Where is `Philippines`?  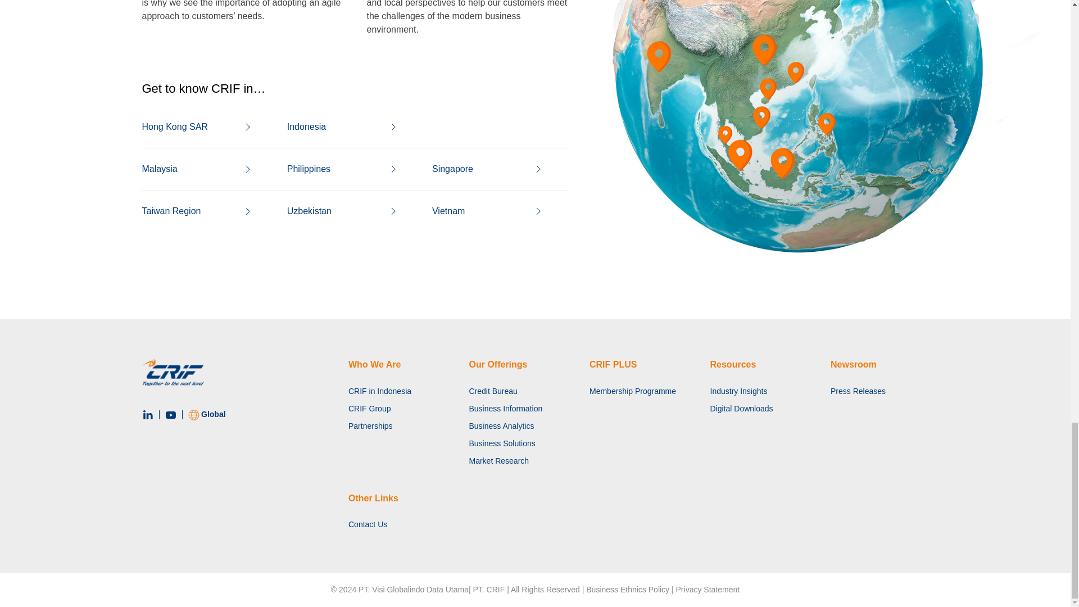 Philippines is located at coordinates (348, 169).